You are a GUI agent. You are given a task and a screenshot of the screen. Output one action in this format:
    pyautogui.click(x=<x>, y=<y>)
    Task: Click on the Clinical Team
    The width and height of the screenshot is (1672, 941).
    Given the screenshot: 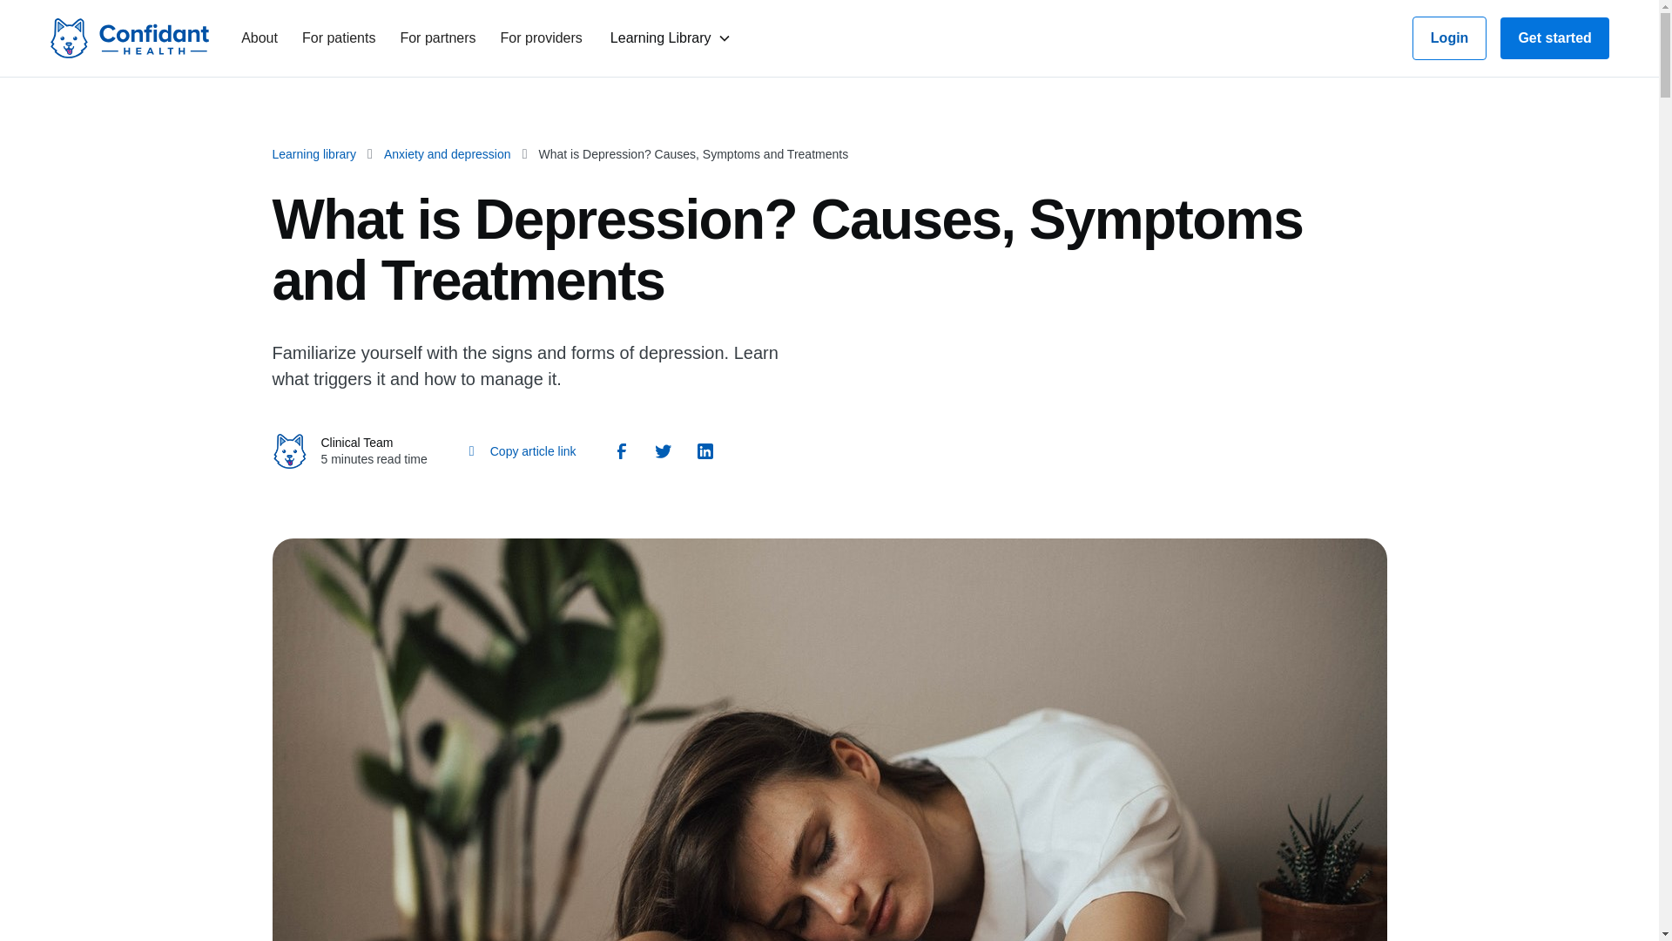 What is the action you would take?
    pyautogui.click(x=357, y=443)
    